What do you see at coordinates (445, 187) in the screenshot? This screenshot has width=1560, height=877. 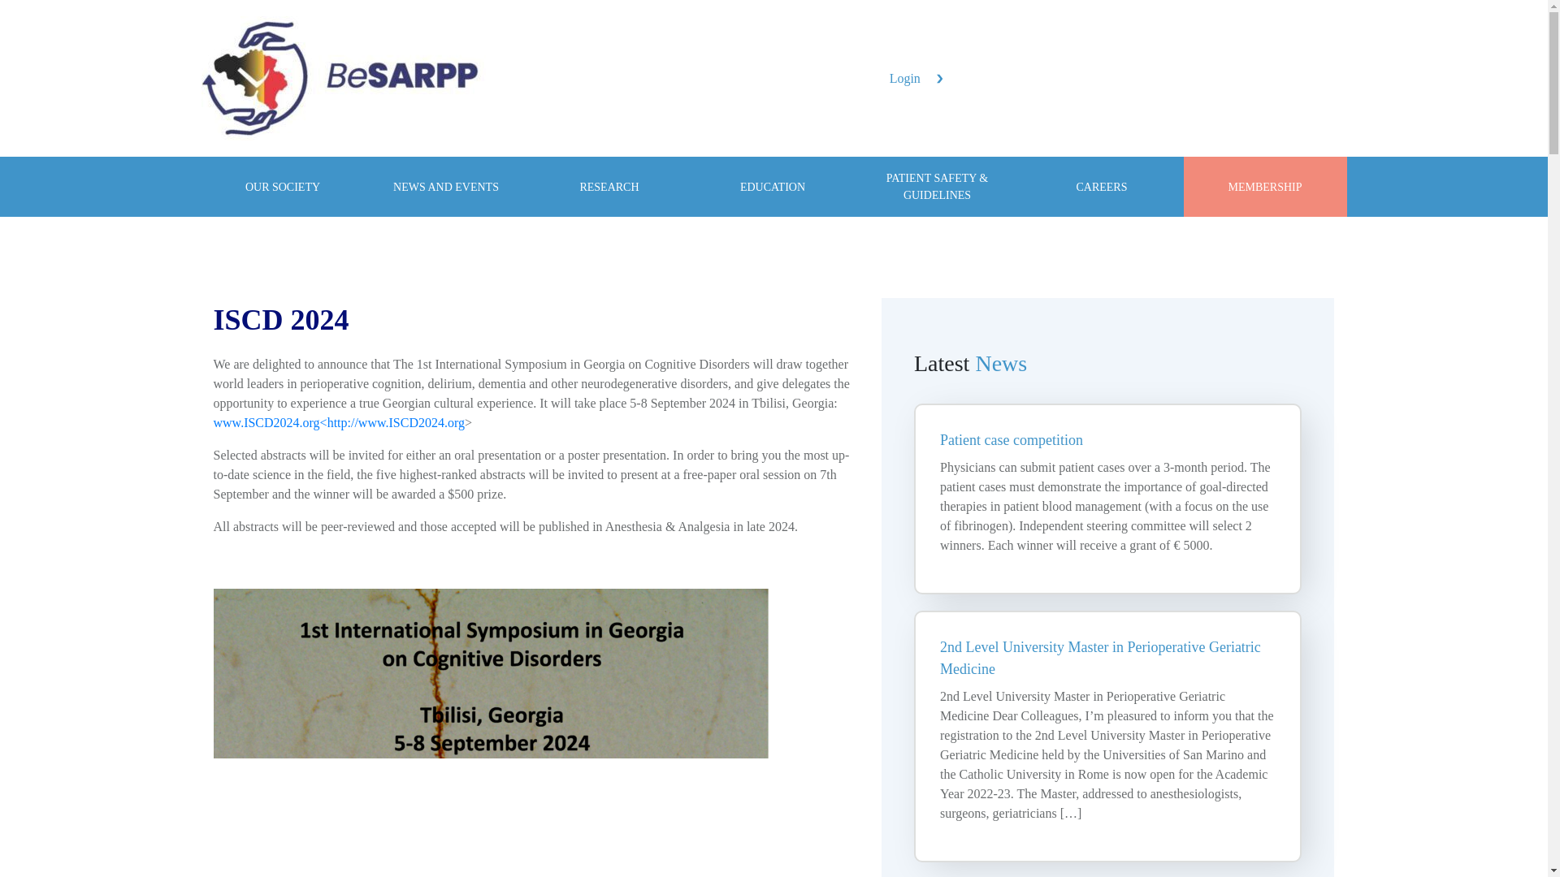 I see `NEWS AND EVENTS` at bounding box center [445, 187].